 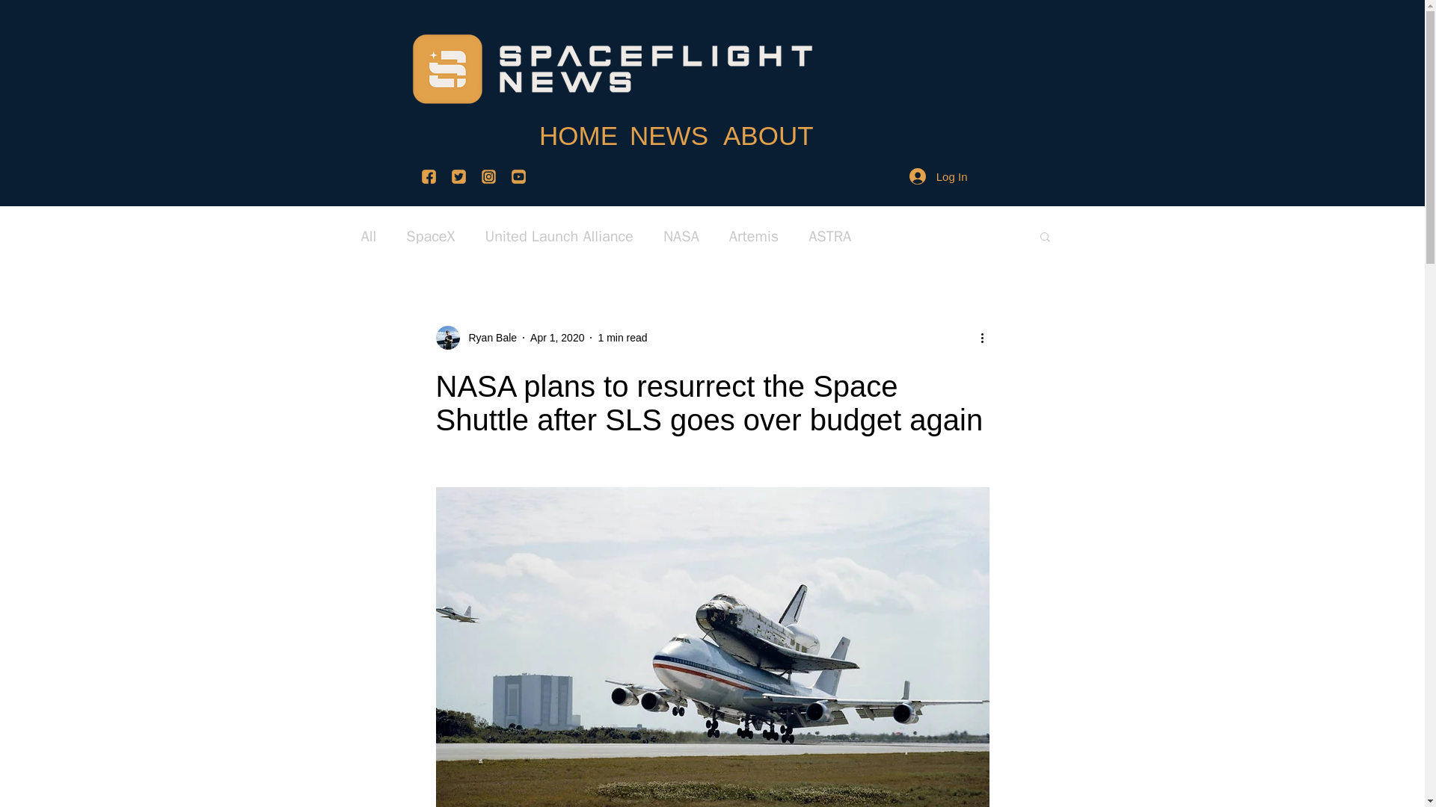 What do you see at coordinates (431, 236) in the screenshot?
I see `SpaceX` at bounding box center [431, 236].